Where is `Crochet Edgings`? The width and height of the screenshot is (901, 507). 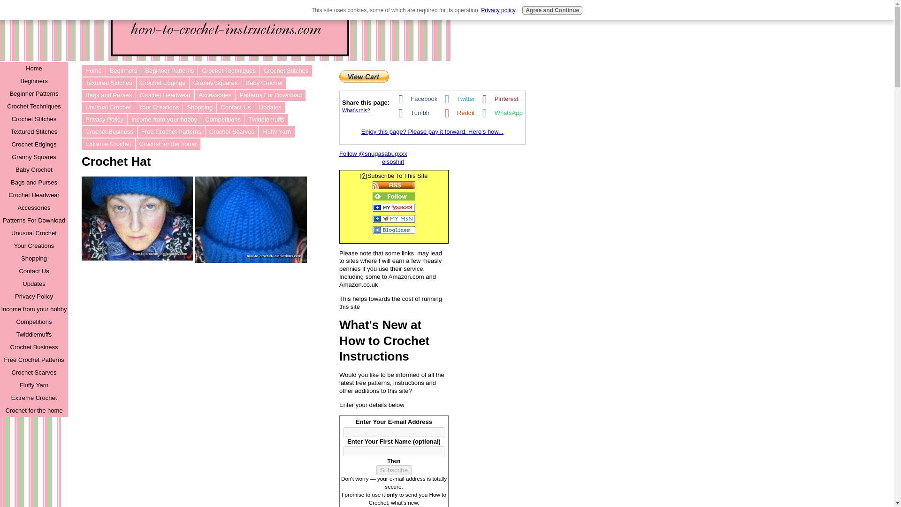
Crochet Edgings is located at coordinates (163, 83).